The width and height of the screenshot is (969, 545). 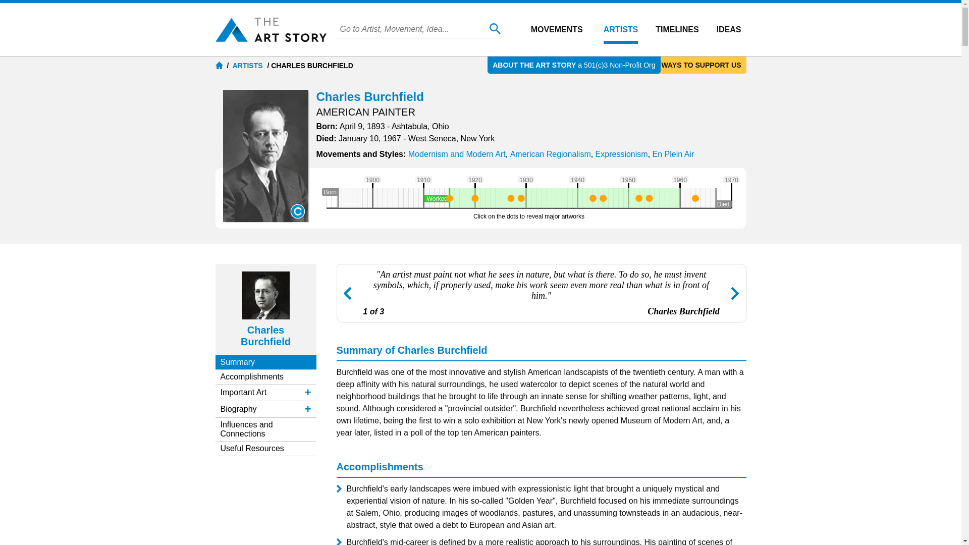 What do you see at coordinates (551, 154) in the screenshot?
I see `American Regionalism` at bounding box center [551, 154].